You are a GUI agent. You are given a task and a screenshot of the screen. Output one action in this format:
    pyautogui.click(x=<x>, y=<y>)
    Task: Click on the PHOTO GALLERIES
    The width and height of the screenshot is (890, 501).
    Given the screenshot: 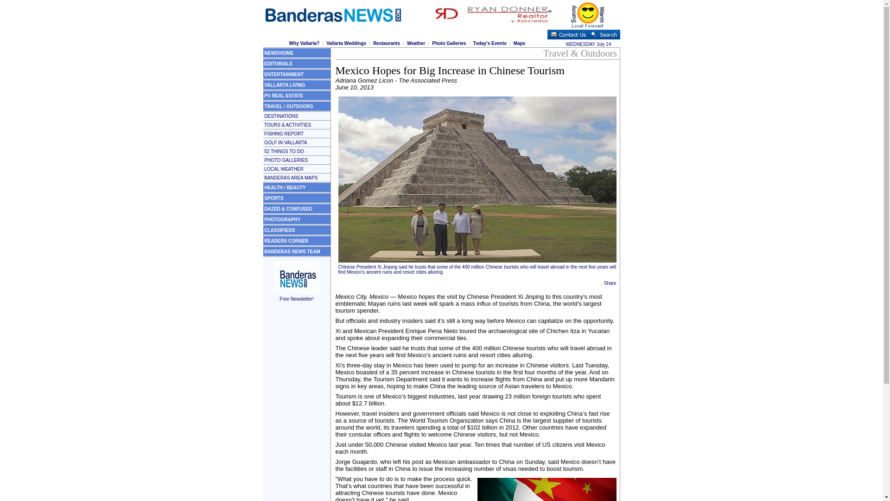 What is the action you would take?
    pyautogui.click(x=286, y=161)
    